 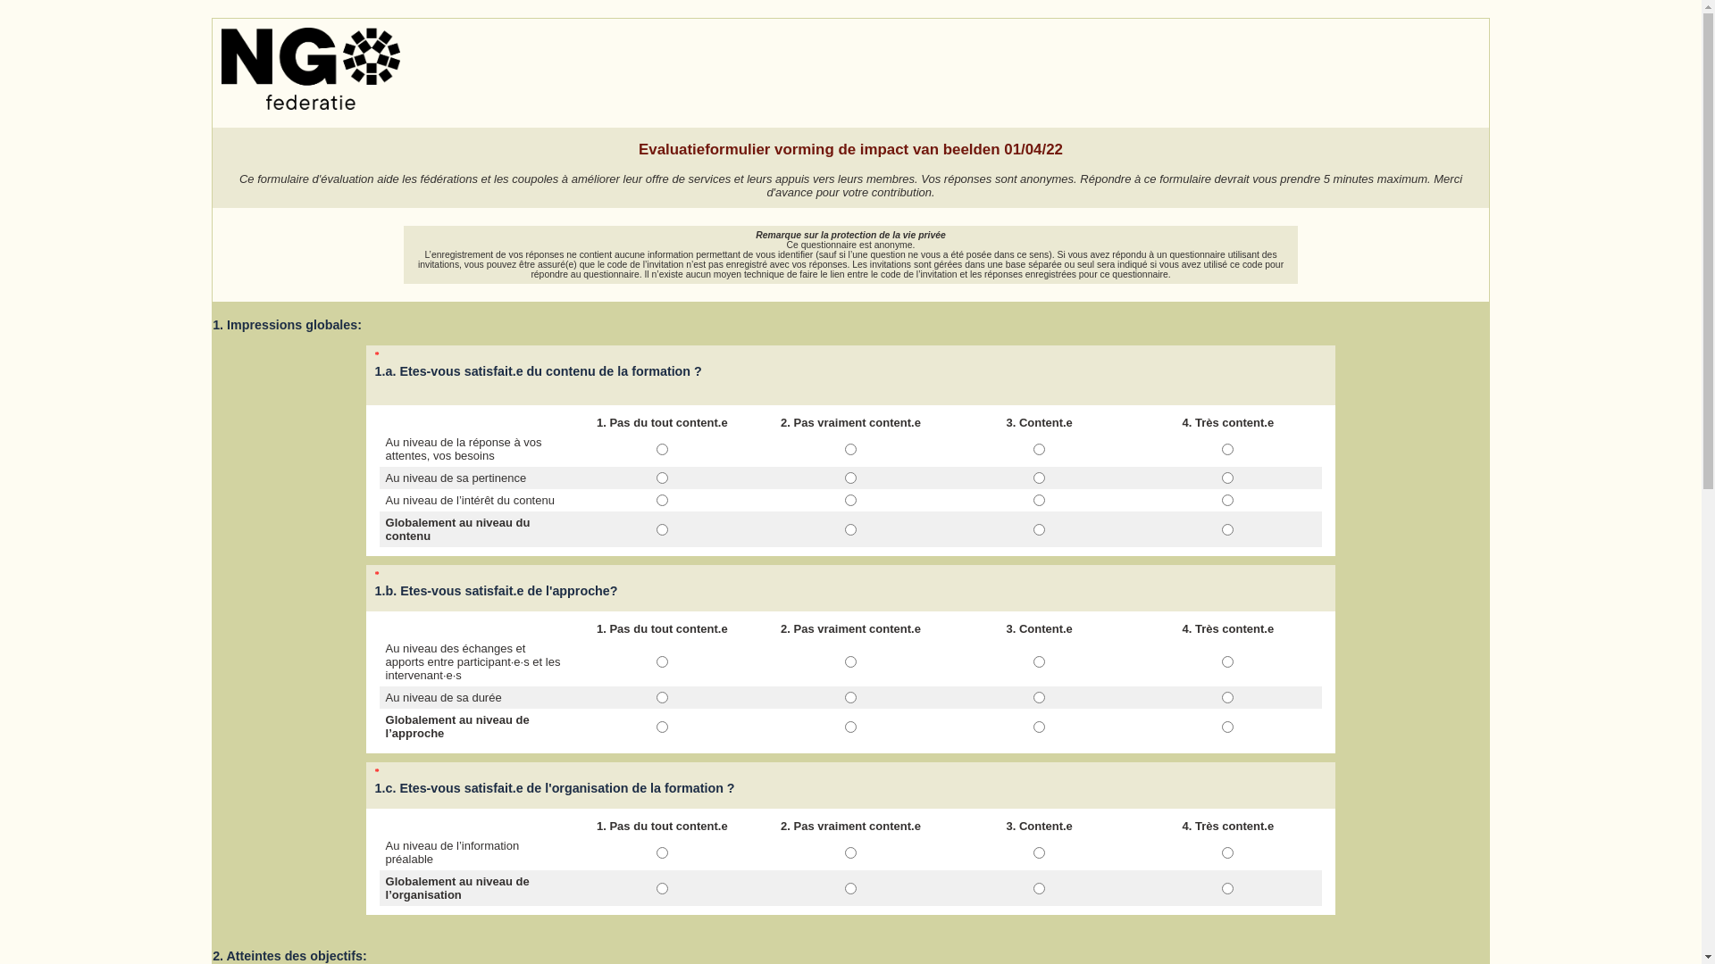 What do you see at coordinates (850, 450) in the screenshot?
I see `2. Pas vraiment content.e` at bounding box center [850, 450].